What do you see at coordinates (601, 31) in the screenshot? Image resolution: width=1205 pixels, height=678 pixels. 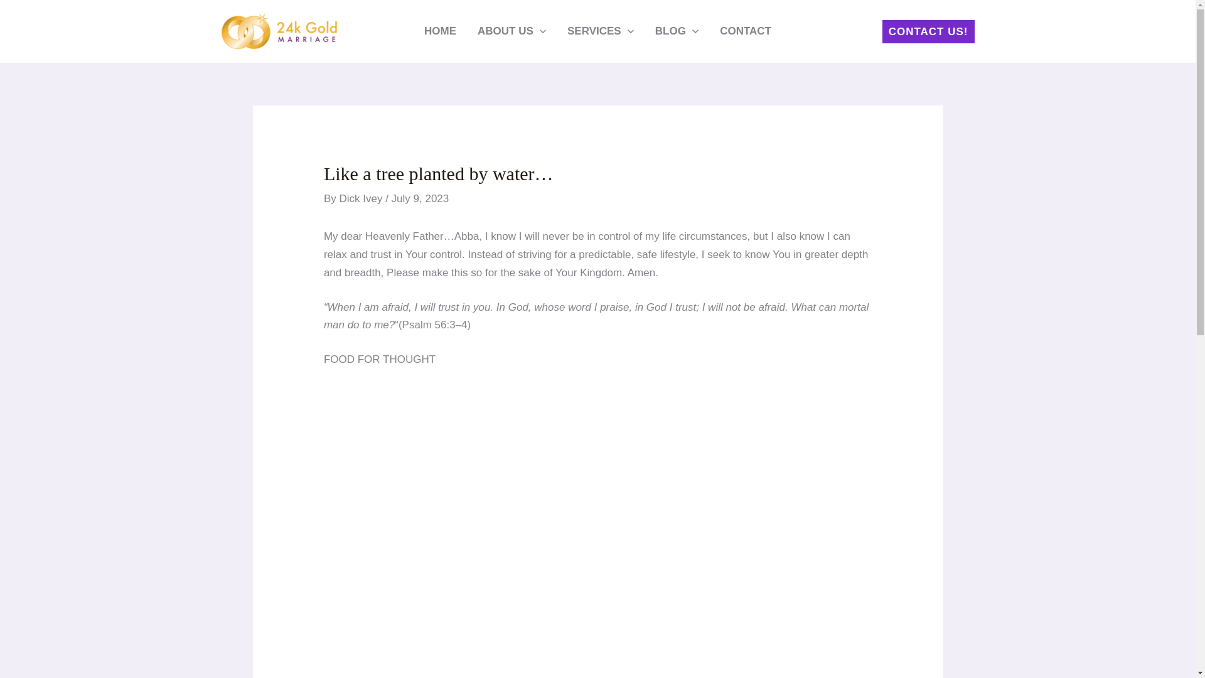 I see `SERVICES` at bounding box center [601, 31].